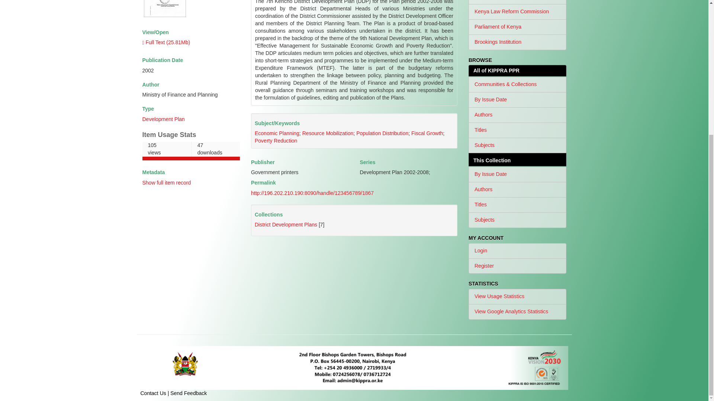 This screenshot has width=714, height=401. Describe the element at coordinates (382, 133) in the screenshot. I see `Population Distribution` at that location.